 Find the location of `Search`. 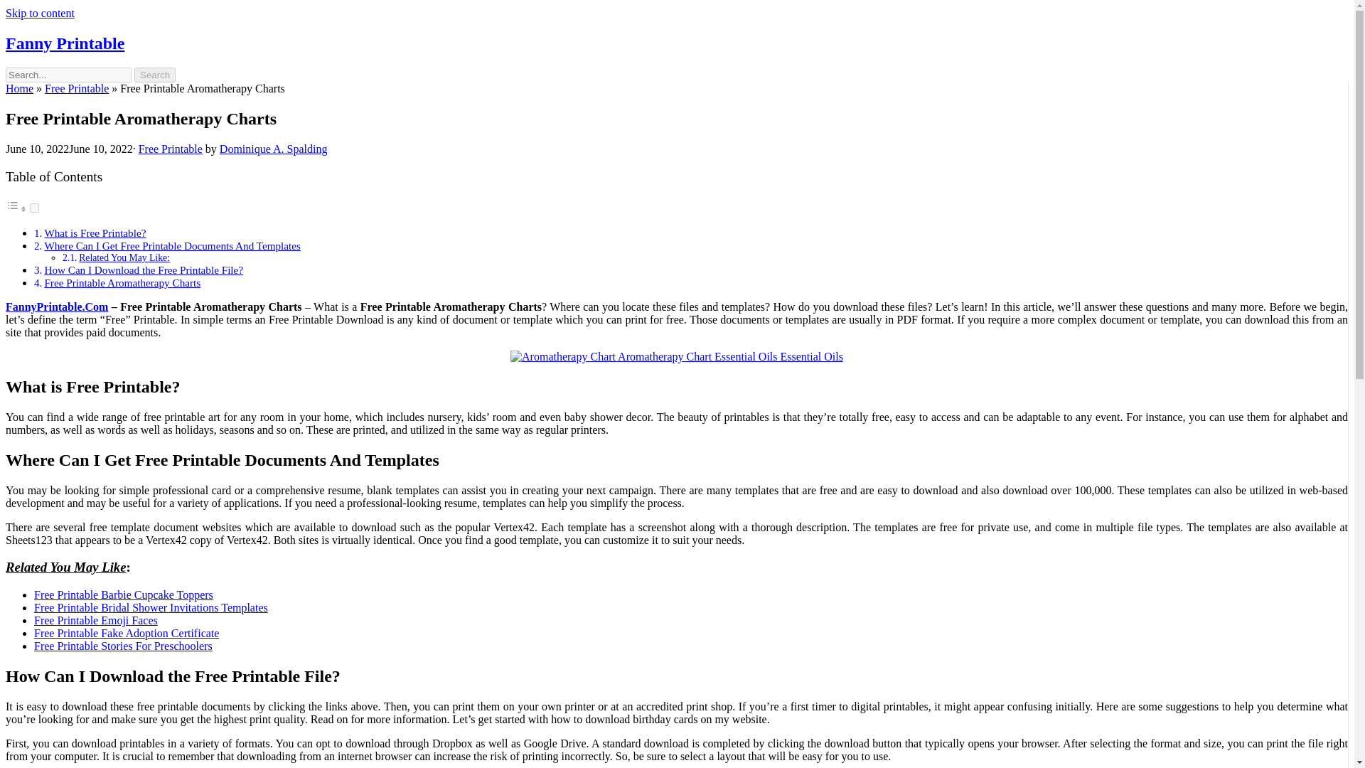

Search is located at coordinates (155, 75).